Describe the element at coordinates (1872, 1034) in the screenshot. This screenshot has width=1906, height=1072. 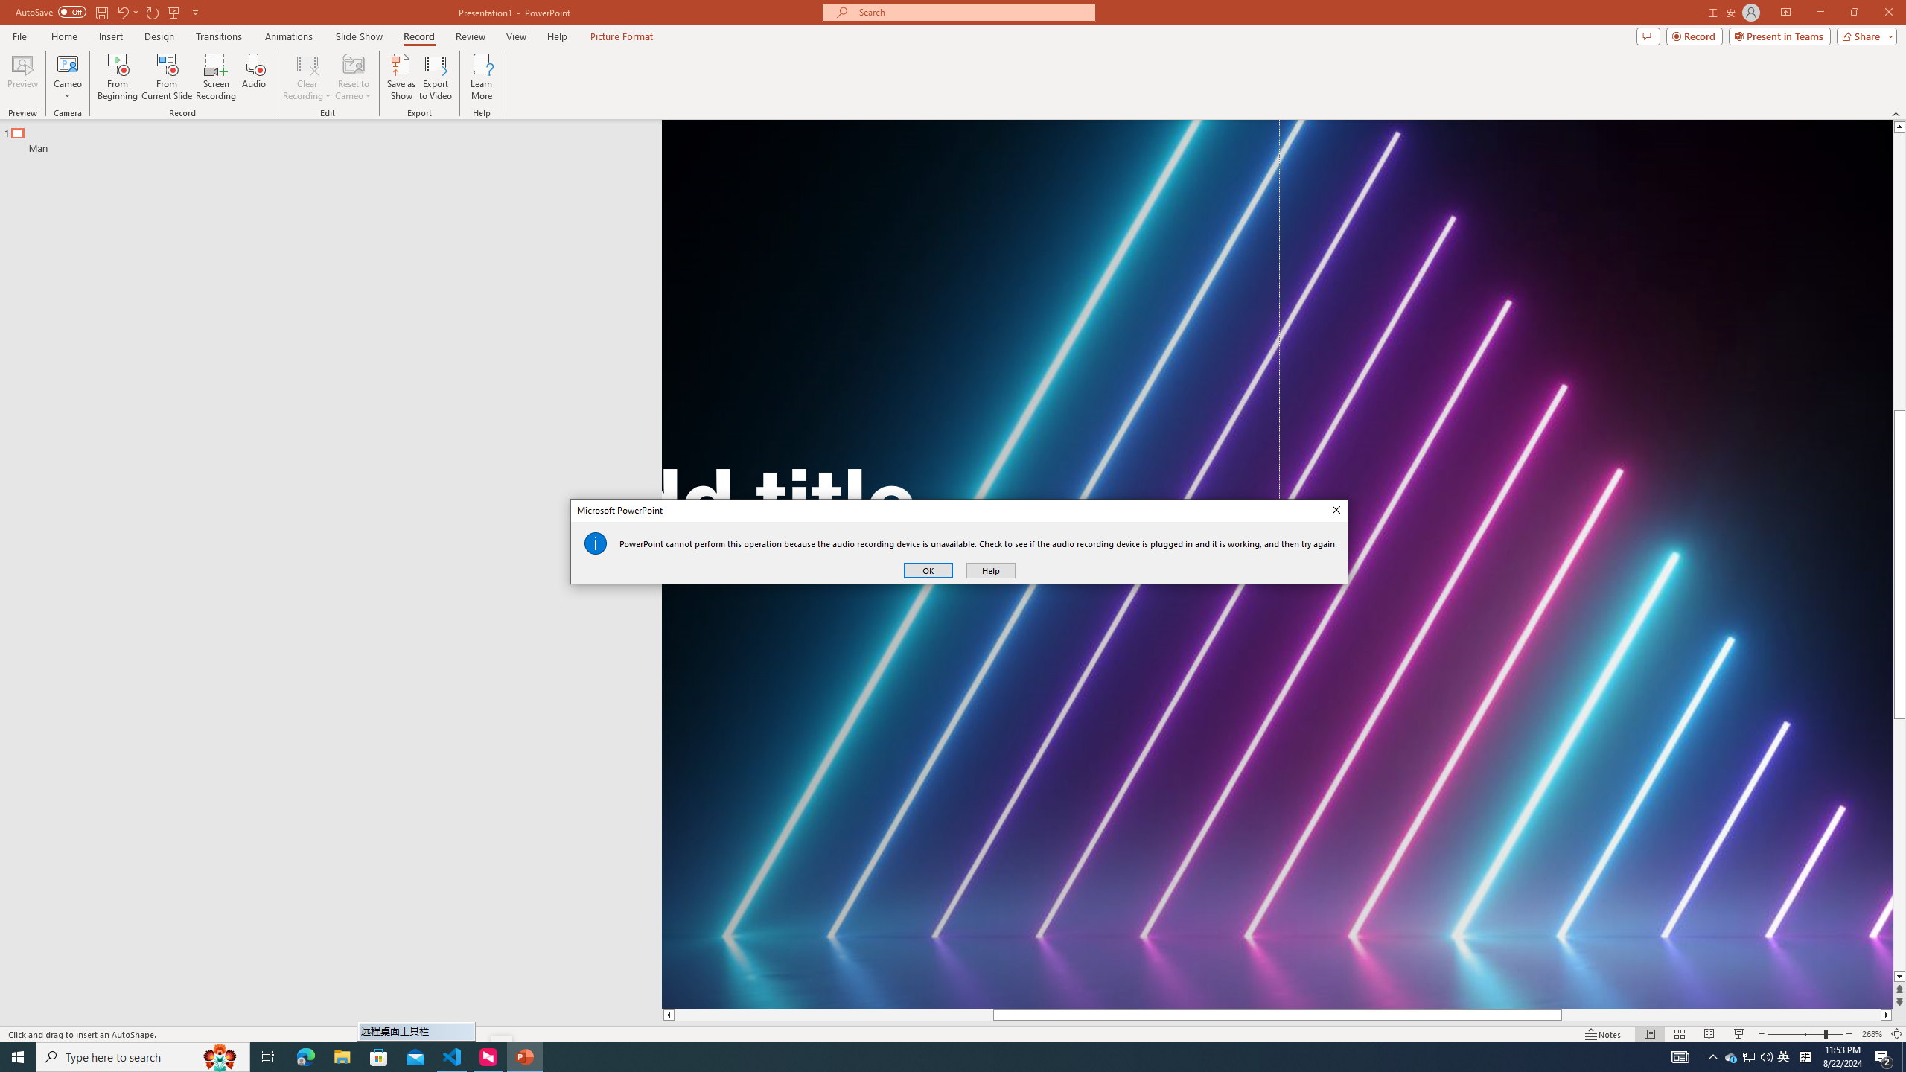
I see `Zoom 268%` at that location.